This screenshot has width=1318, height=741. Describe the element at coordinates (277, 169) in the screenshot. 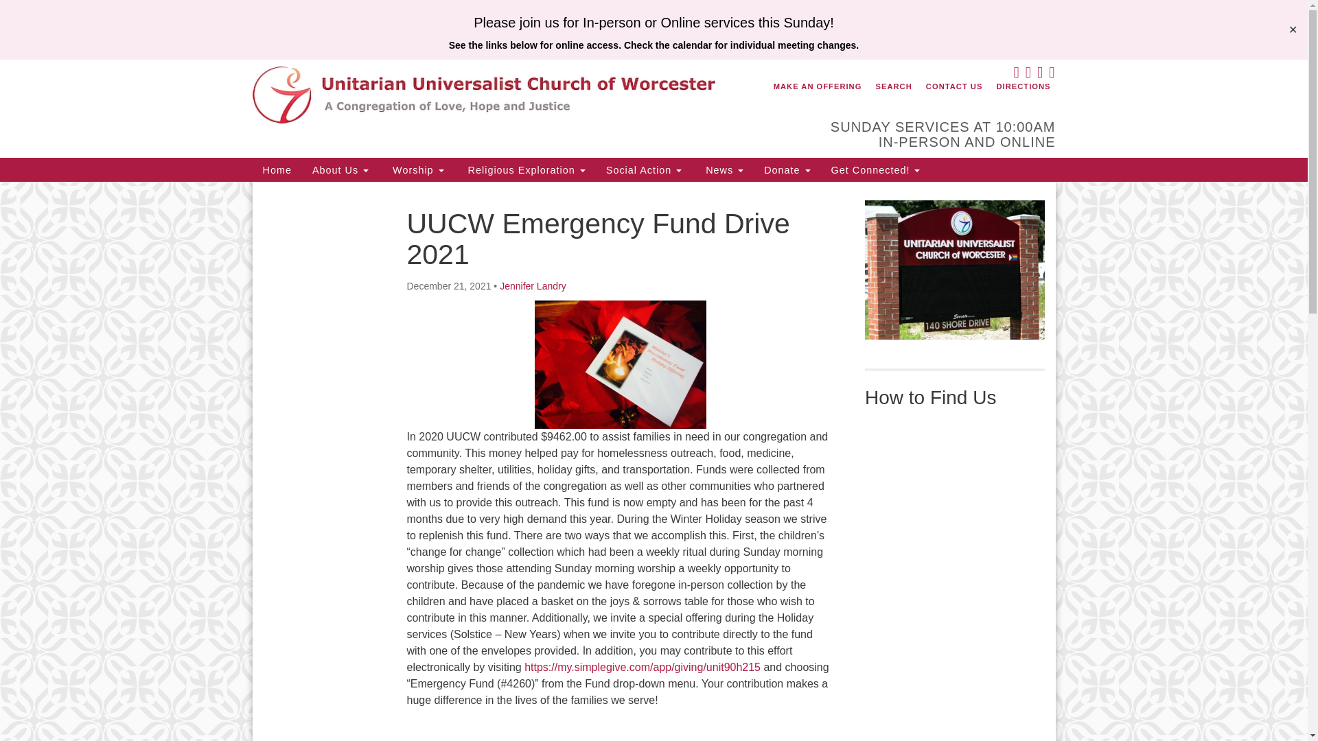

I see `Home` at that location.